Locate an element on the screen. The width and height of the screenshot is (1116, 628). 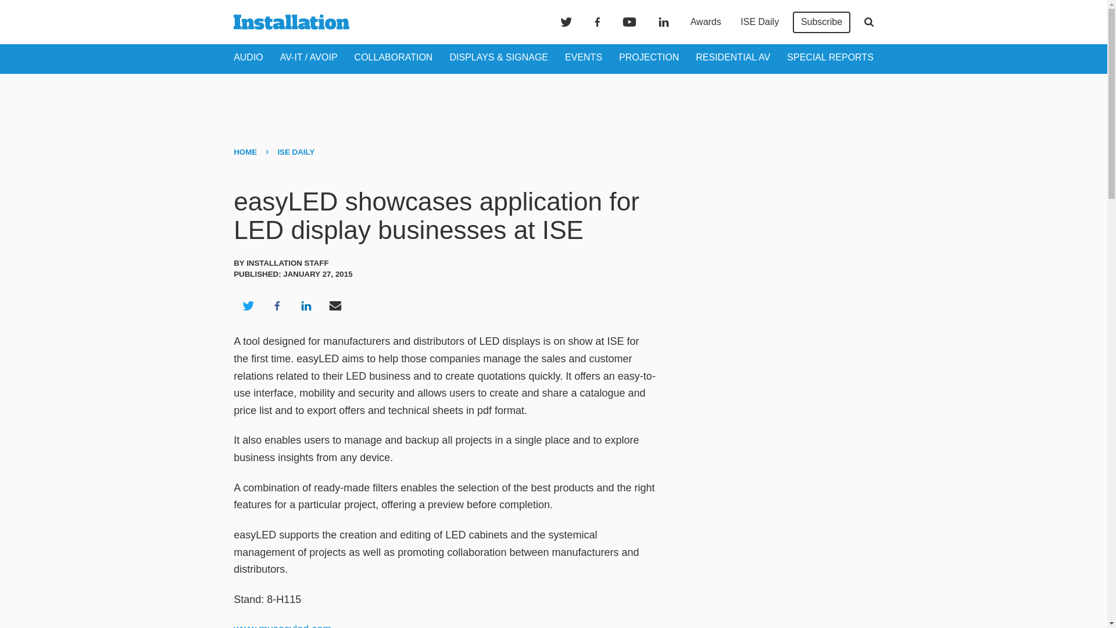
Subscribe is located at coordinates (821, 22).